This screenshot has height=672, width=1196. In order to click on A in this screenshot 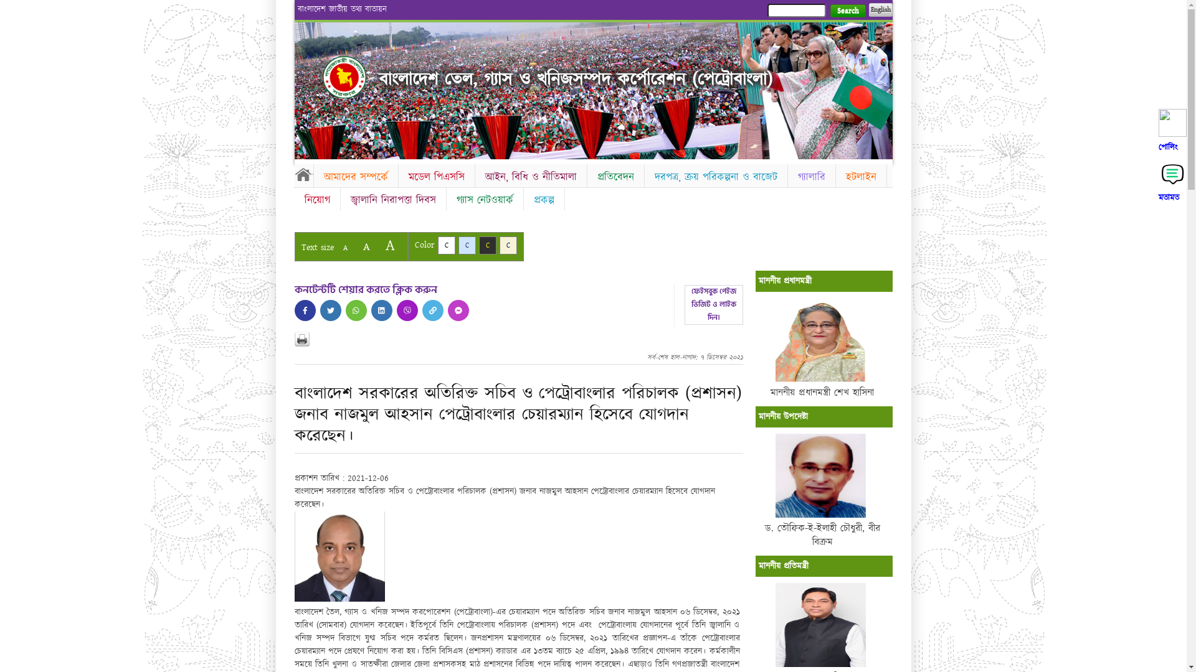, I will do `click(345, 248)`.